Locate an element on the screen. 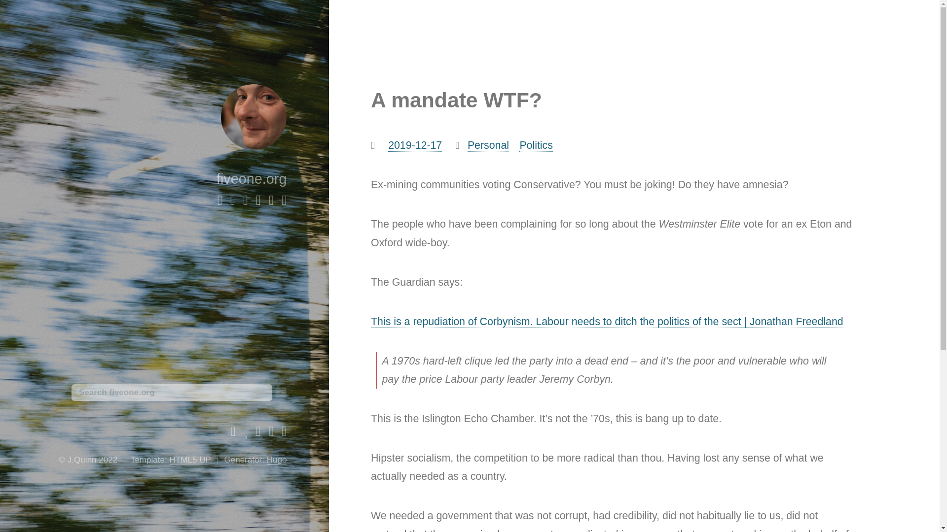 The image size is (947, 532). HTML5 UP is located at coordinates (190, 460).